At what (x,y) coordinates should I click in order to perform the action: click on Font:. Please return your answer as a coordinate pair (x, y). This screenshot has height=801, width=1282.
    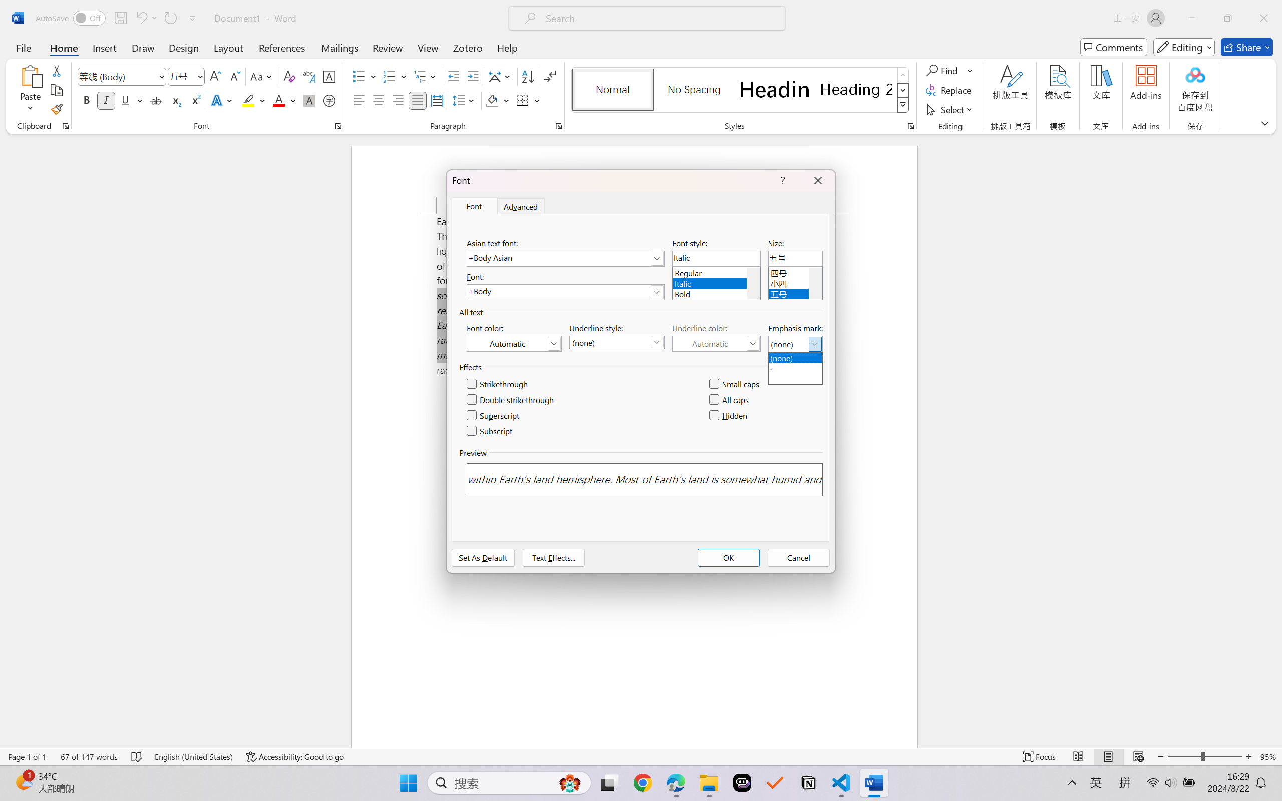
    Looking at the image, I should click on (565, 292).